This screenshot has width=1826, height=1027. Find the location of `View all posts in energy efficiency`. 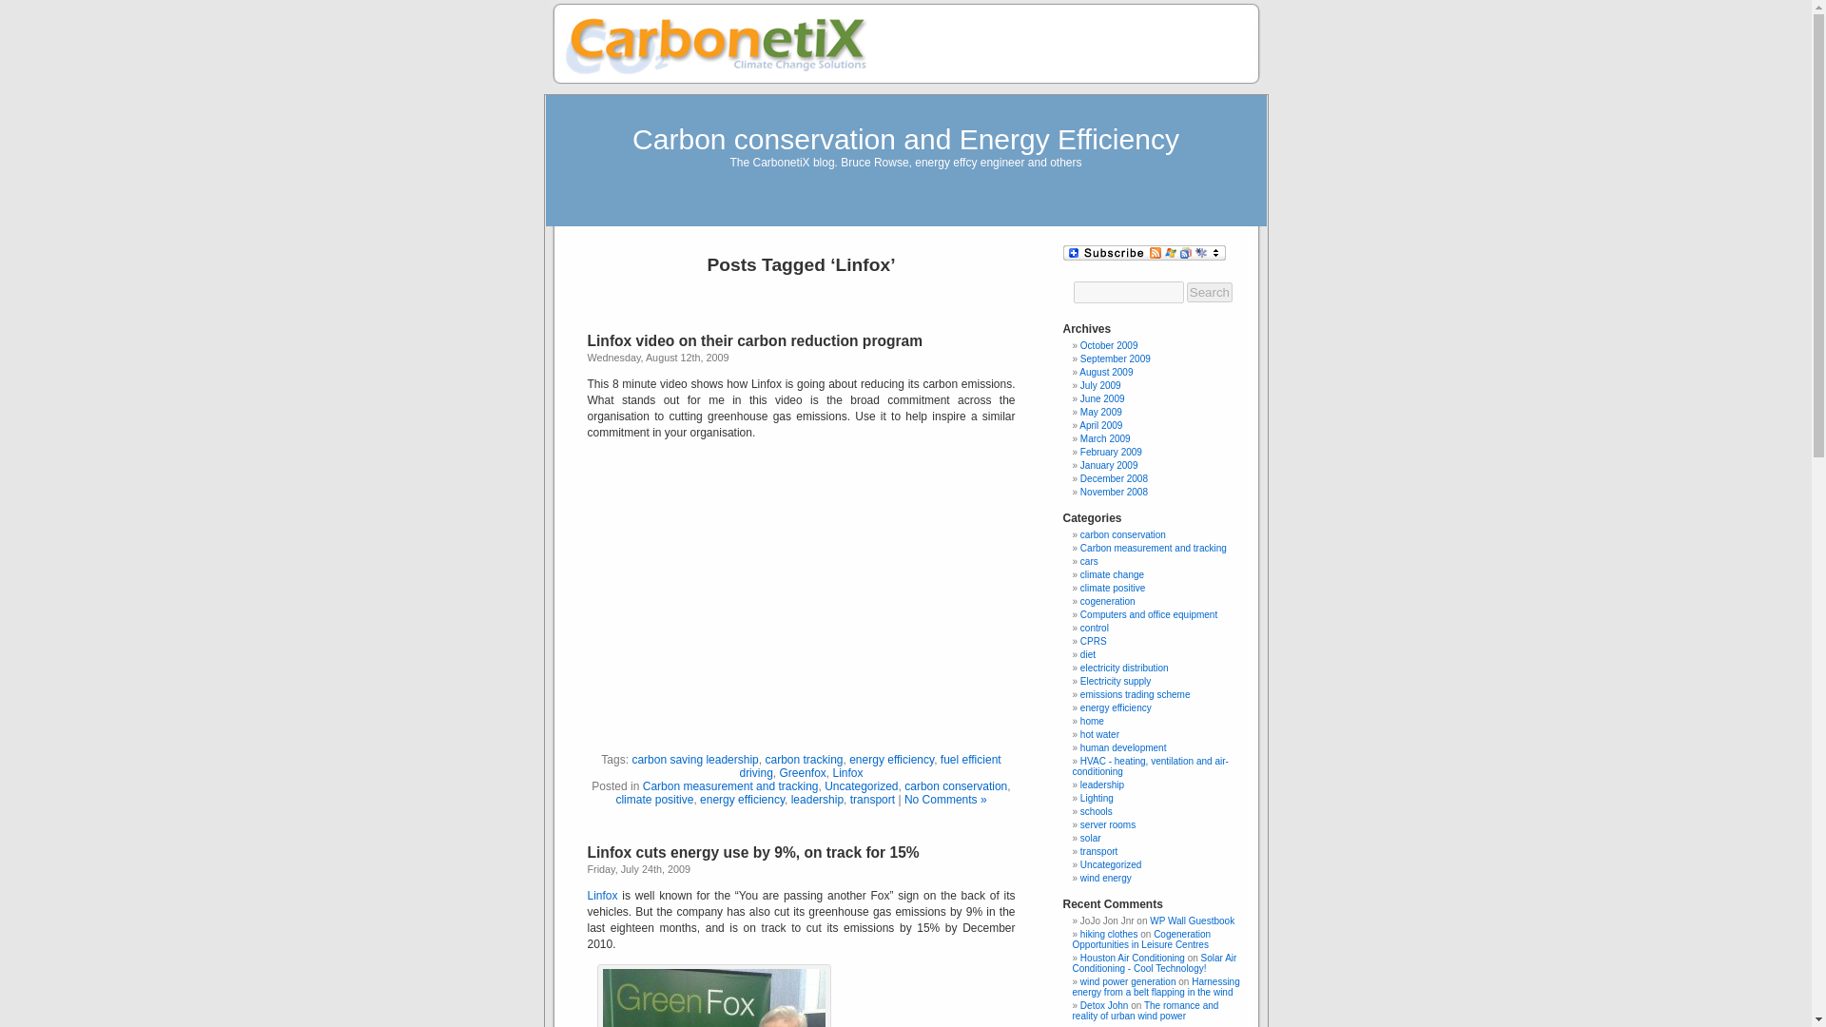

View all posts in energy efficiency is located at coordinates (742, 799).